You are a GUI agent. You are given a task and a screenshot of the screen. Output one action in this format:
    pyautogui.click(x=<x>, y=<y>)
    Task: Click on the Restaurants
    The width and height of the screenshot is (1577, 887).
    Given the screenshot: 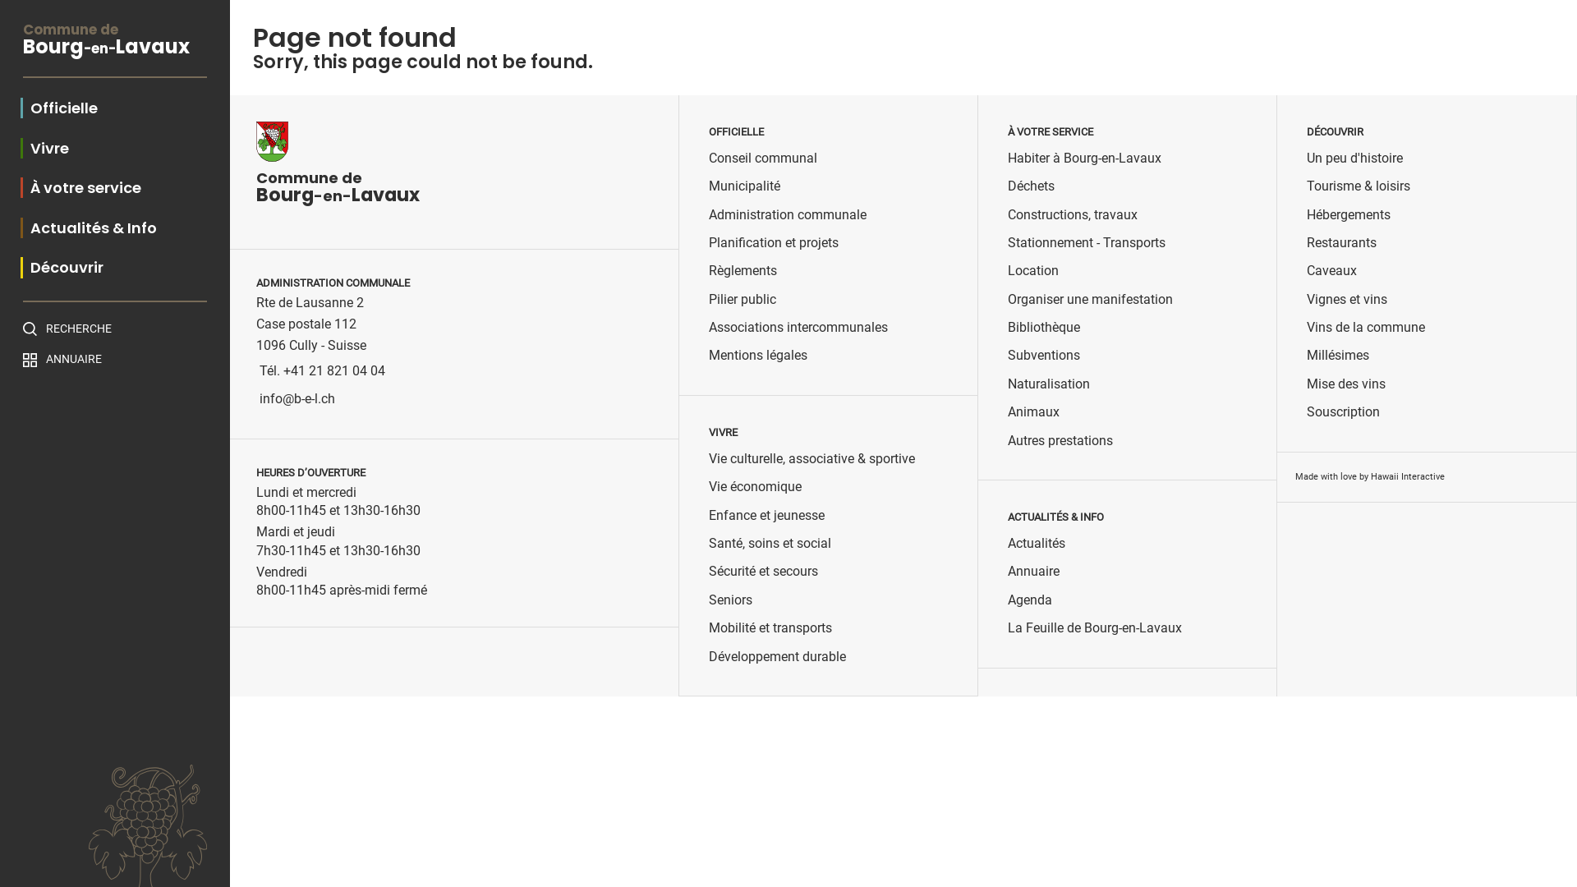 What is the action you would take?
    pyautogui.click(x=1342, y=243)
    